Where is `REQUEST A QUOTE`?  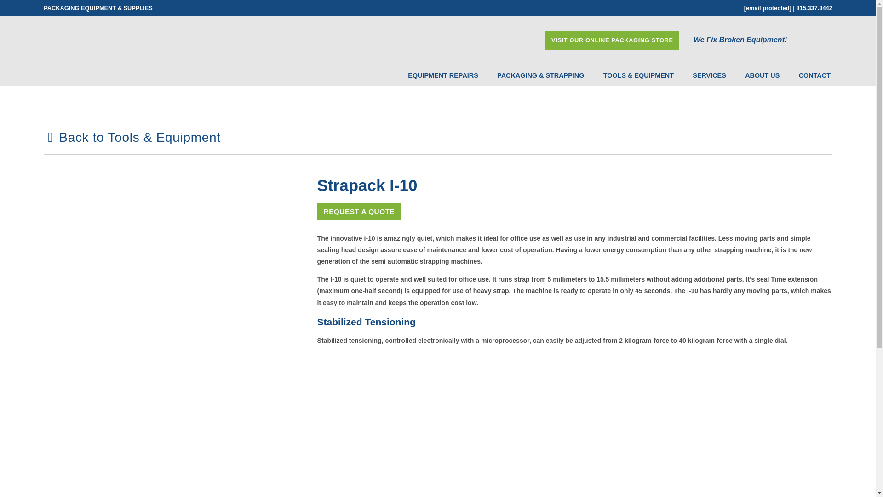
REQUEST A QUOTE is located at coordinates (359, 211).